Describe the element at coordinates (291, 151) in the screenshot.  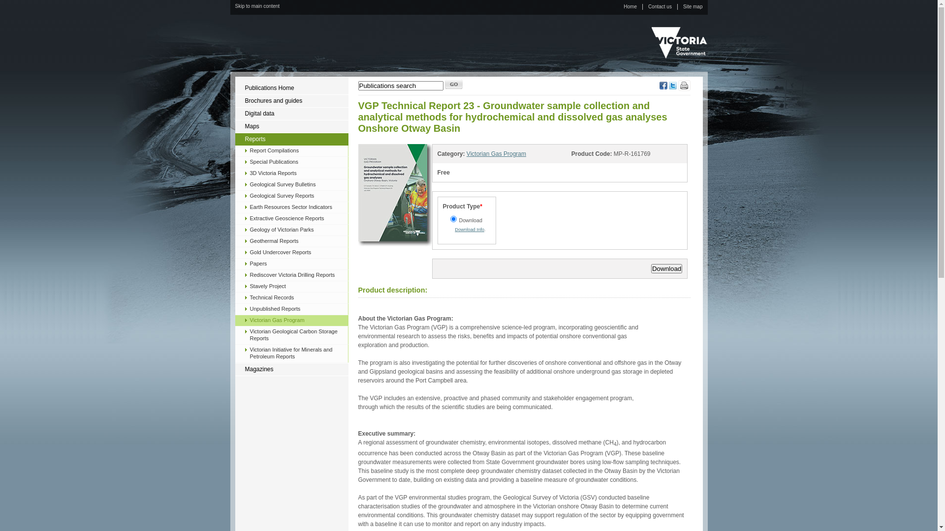
I see `Report Compilations` at that location.